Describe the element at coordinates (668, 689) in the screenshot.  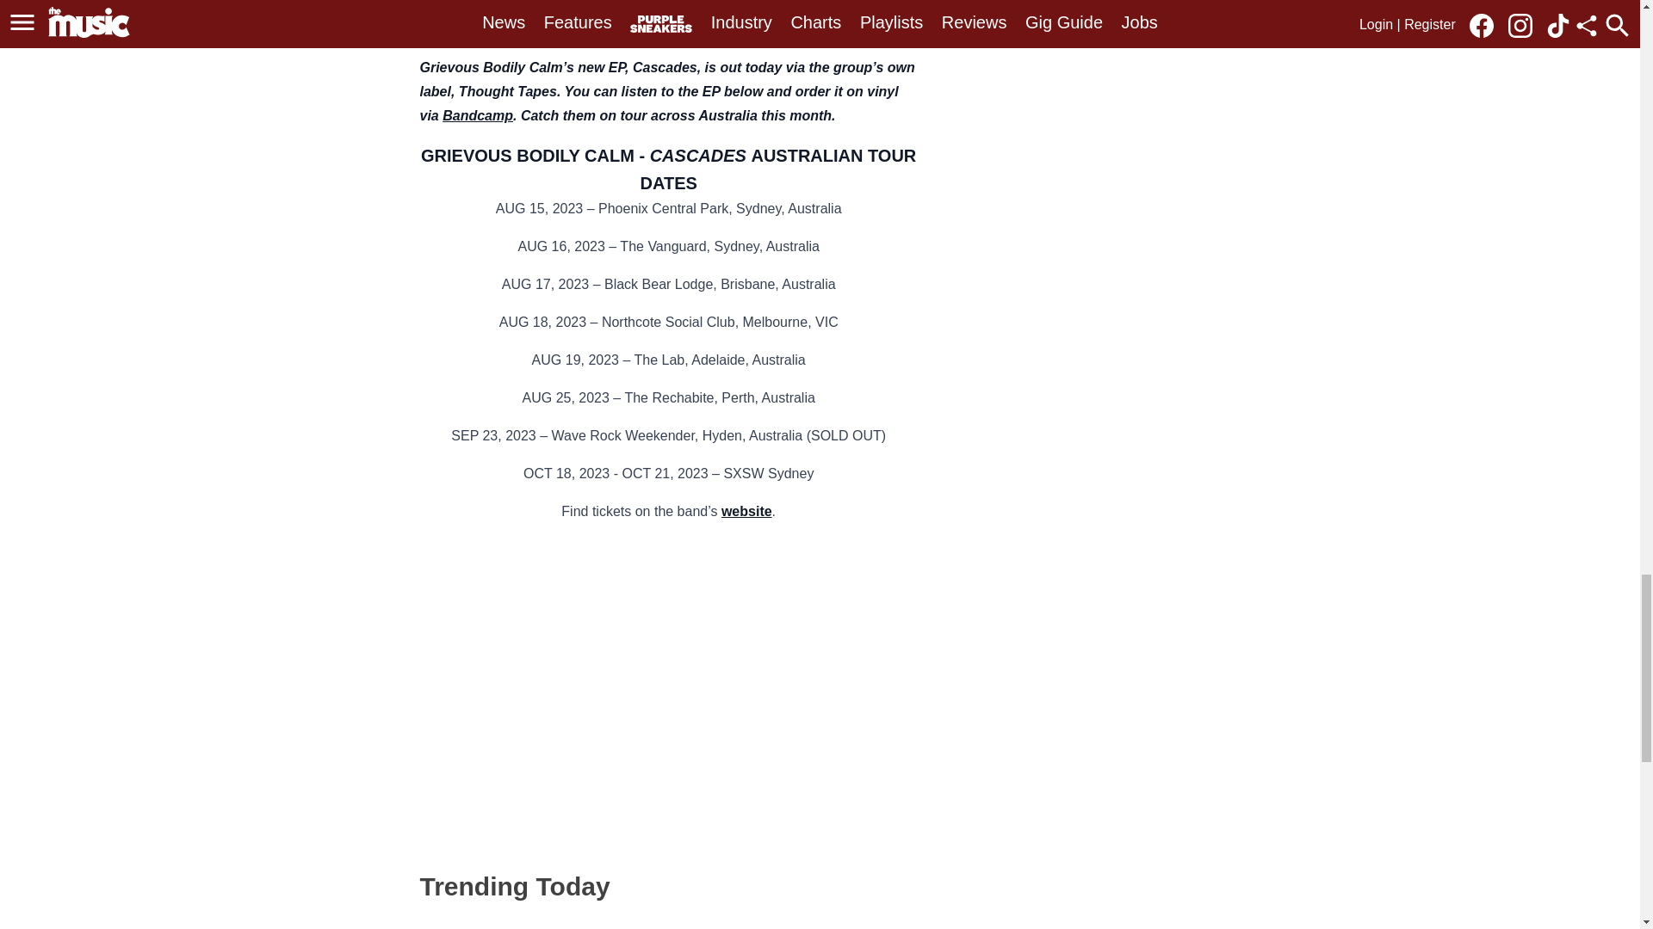
I see `Spotify Embed: Cascades` at that location.